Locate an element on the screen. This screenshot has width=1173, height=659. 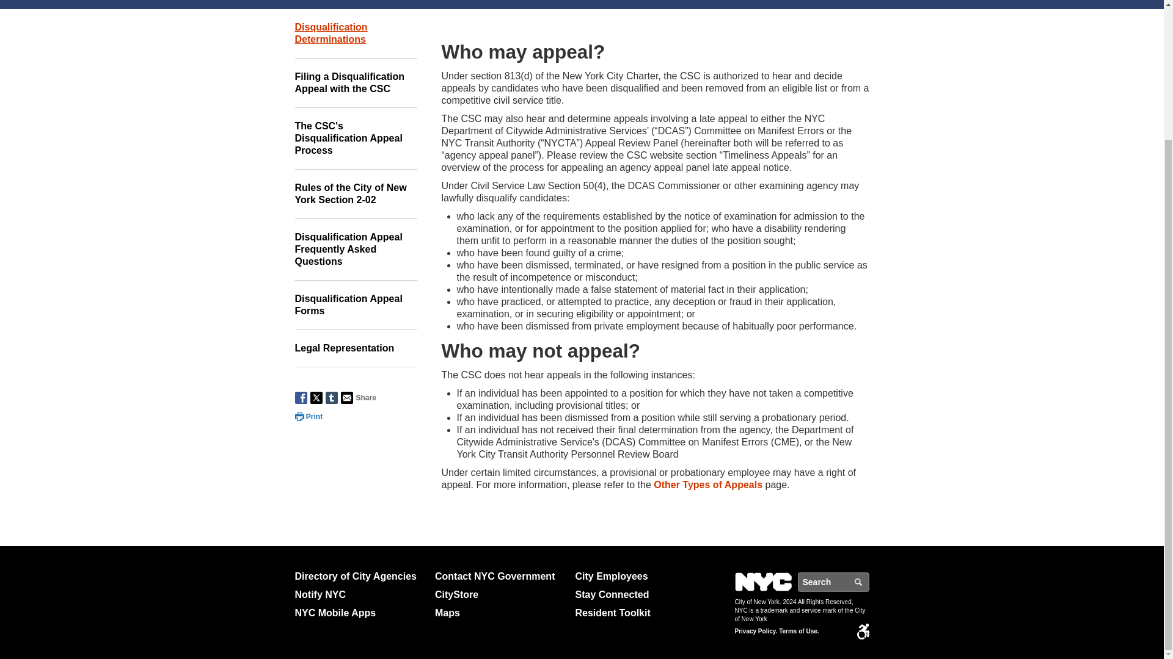
Rules of the City of New York Section 2-02 is located at coordinates (355, 194).